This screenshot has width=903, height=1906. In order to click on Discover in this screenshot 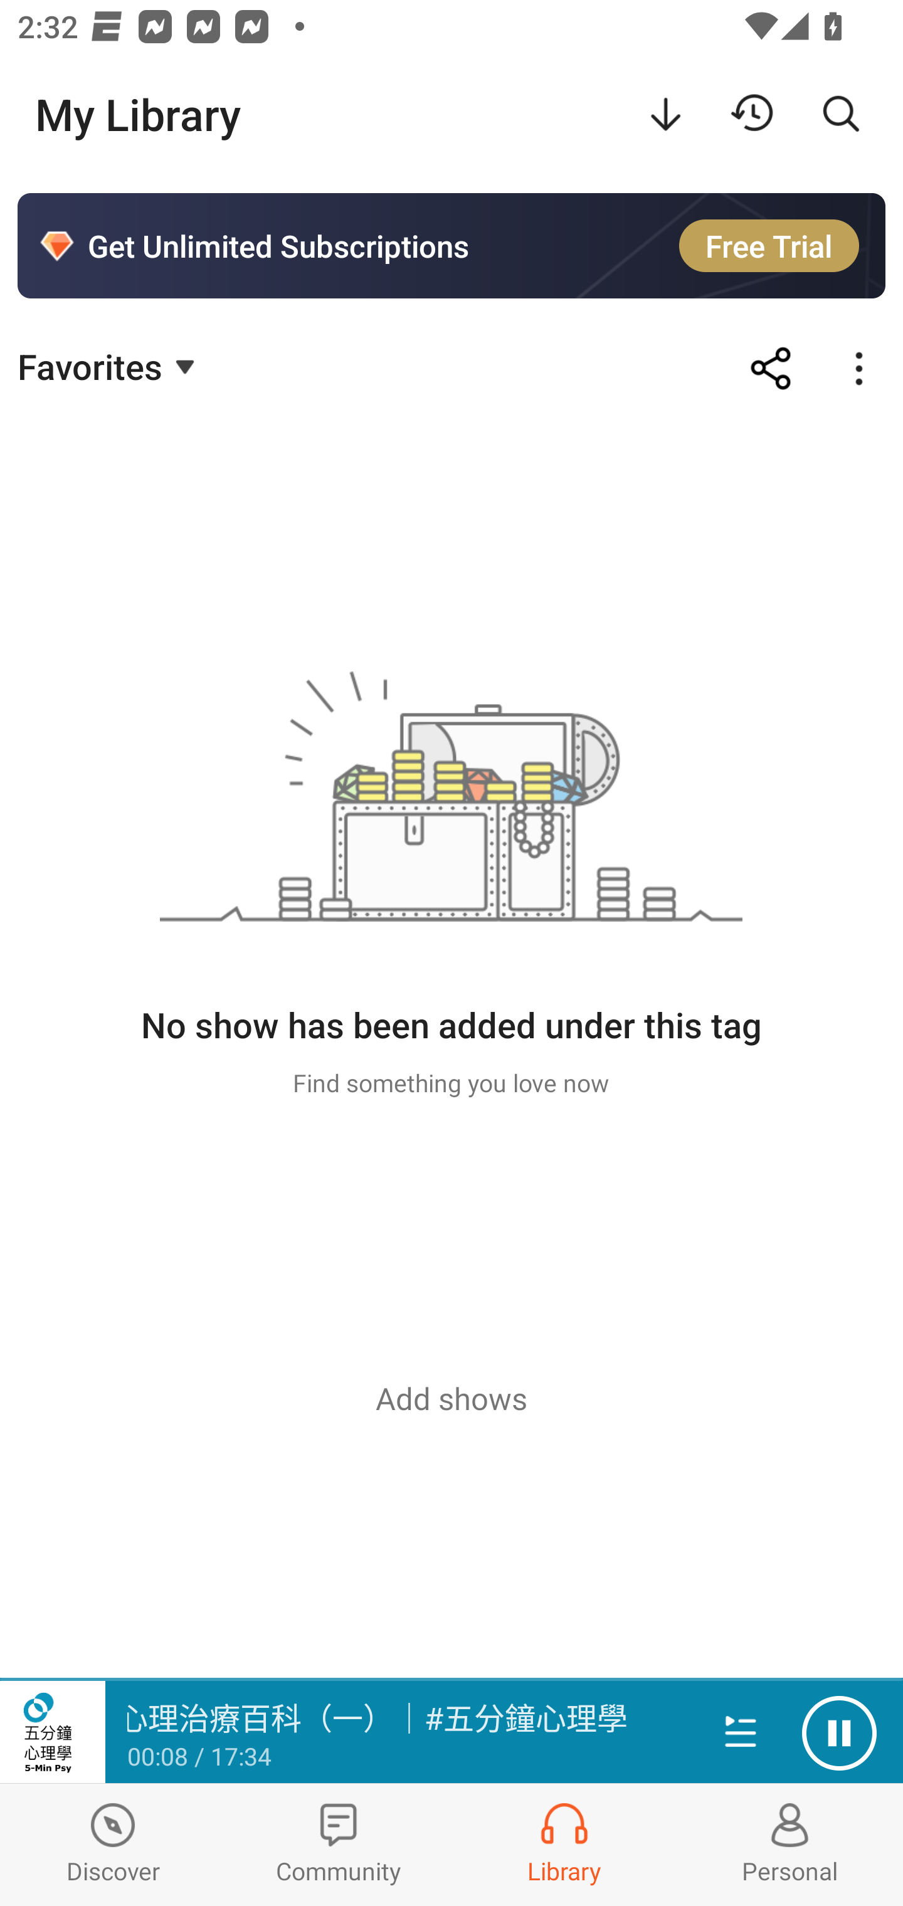, I will do `click(113, 1845)`.